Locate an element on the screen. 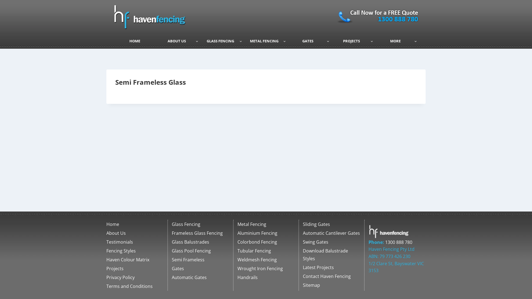 This screenshot has height=299, width=532. METAL FENCING is located at coordinates (266, 41).